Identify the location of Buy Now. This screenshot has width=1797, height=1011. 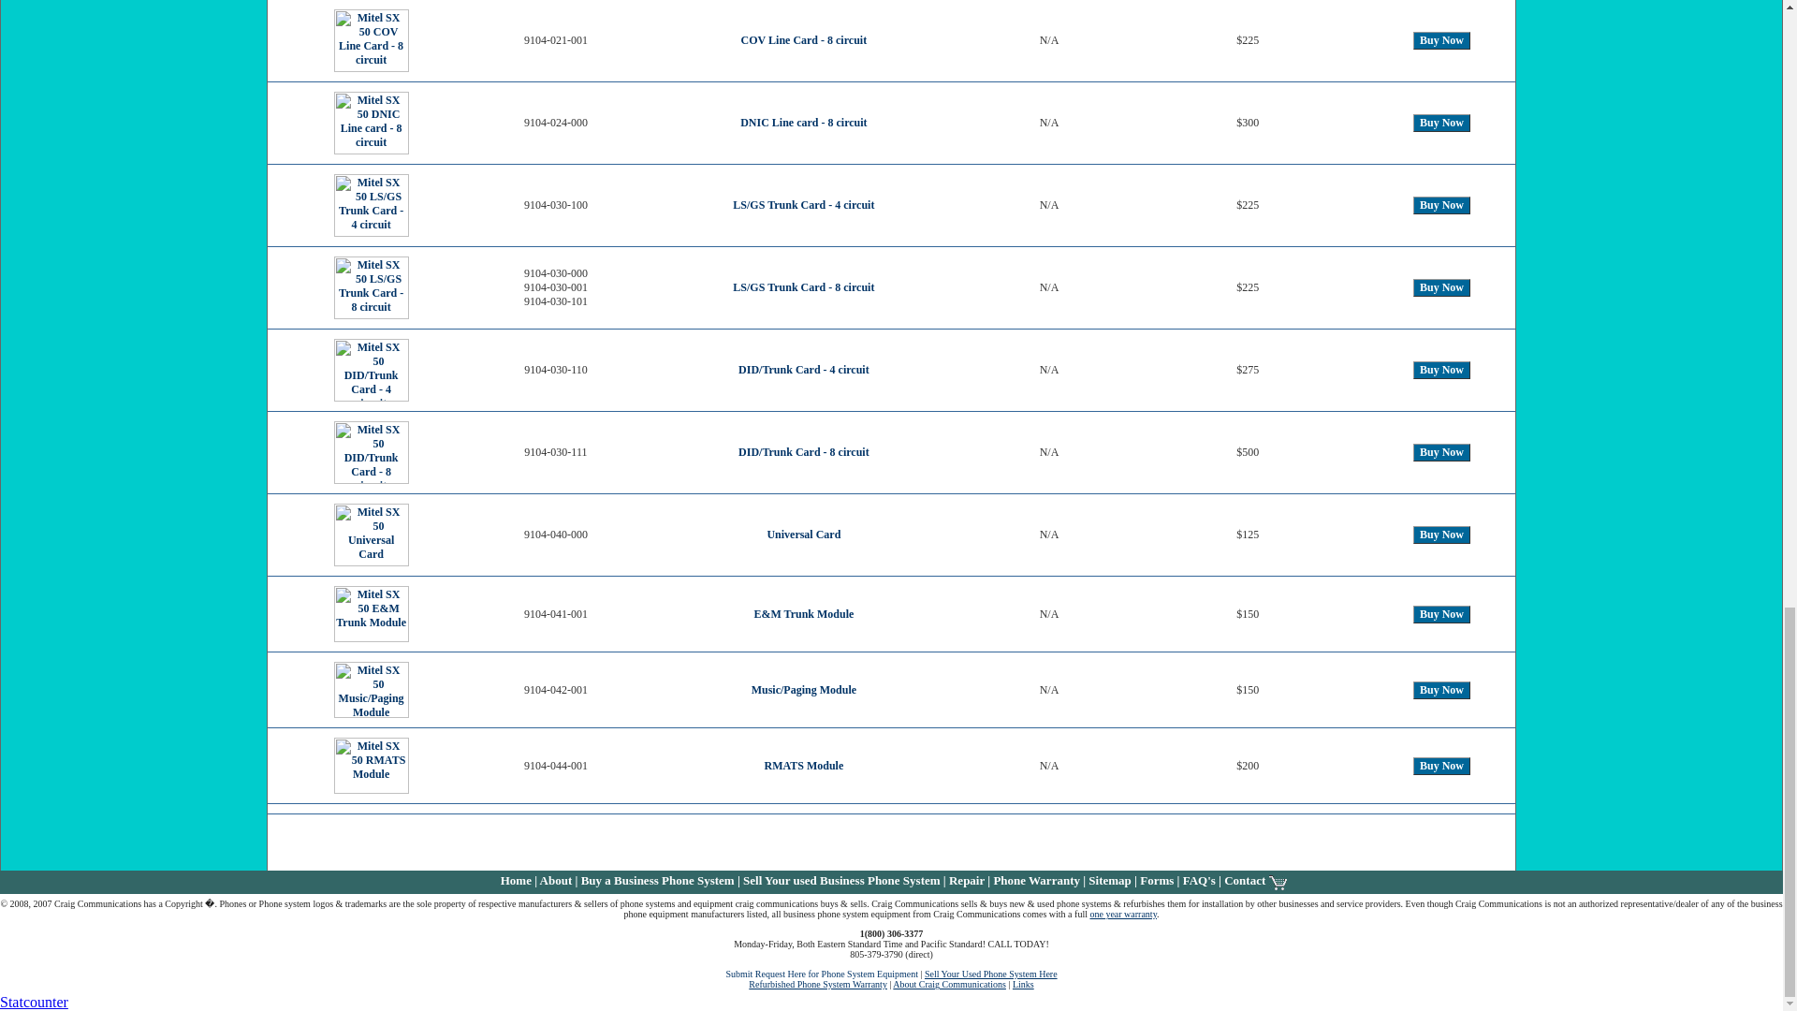
(1441, 39).